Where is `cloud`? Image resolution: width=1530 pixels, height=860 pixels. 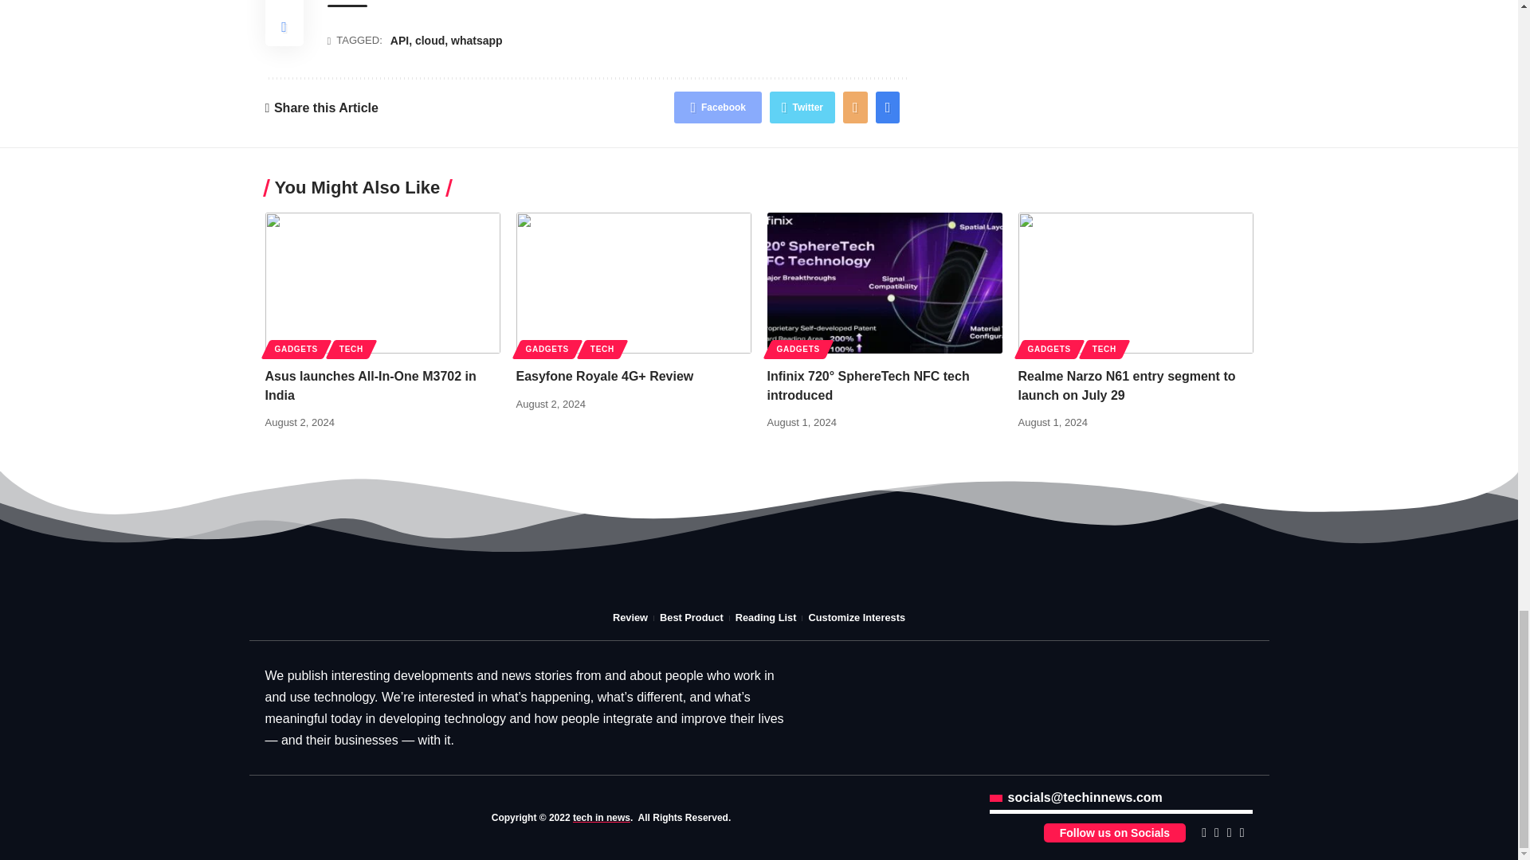
cloud is located at coordinates (430, 41).